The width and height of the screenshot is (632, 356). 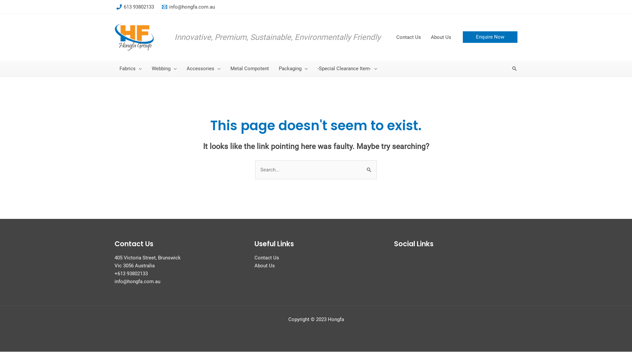 I want to click on Metal Compotent, so click(x=250, y=69).